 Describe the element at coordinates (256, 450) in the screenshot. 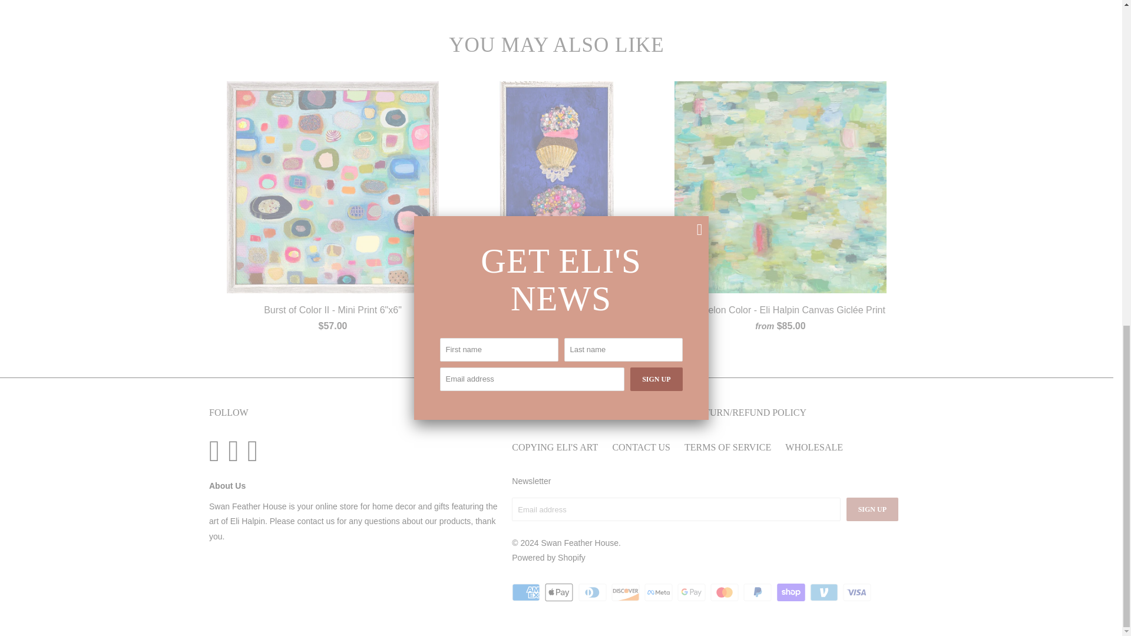

I see `Email Swan Feather House` at that location.